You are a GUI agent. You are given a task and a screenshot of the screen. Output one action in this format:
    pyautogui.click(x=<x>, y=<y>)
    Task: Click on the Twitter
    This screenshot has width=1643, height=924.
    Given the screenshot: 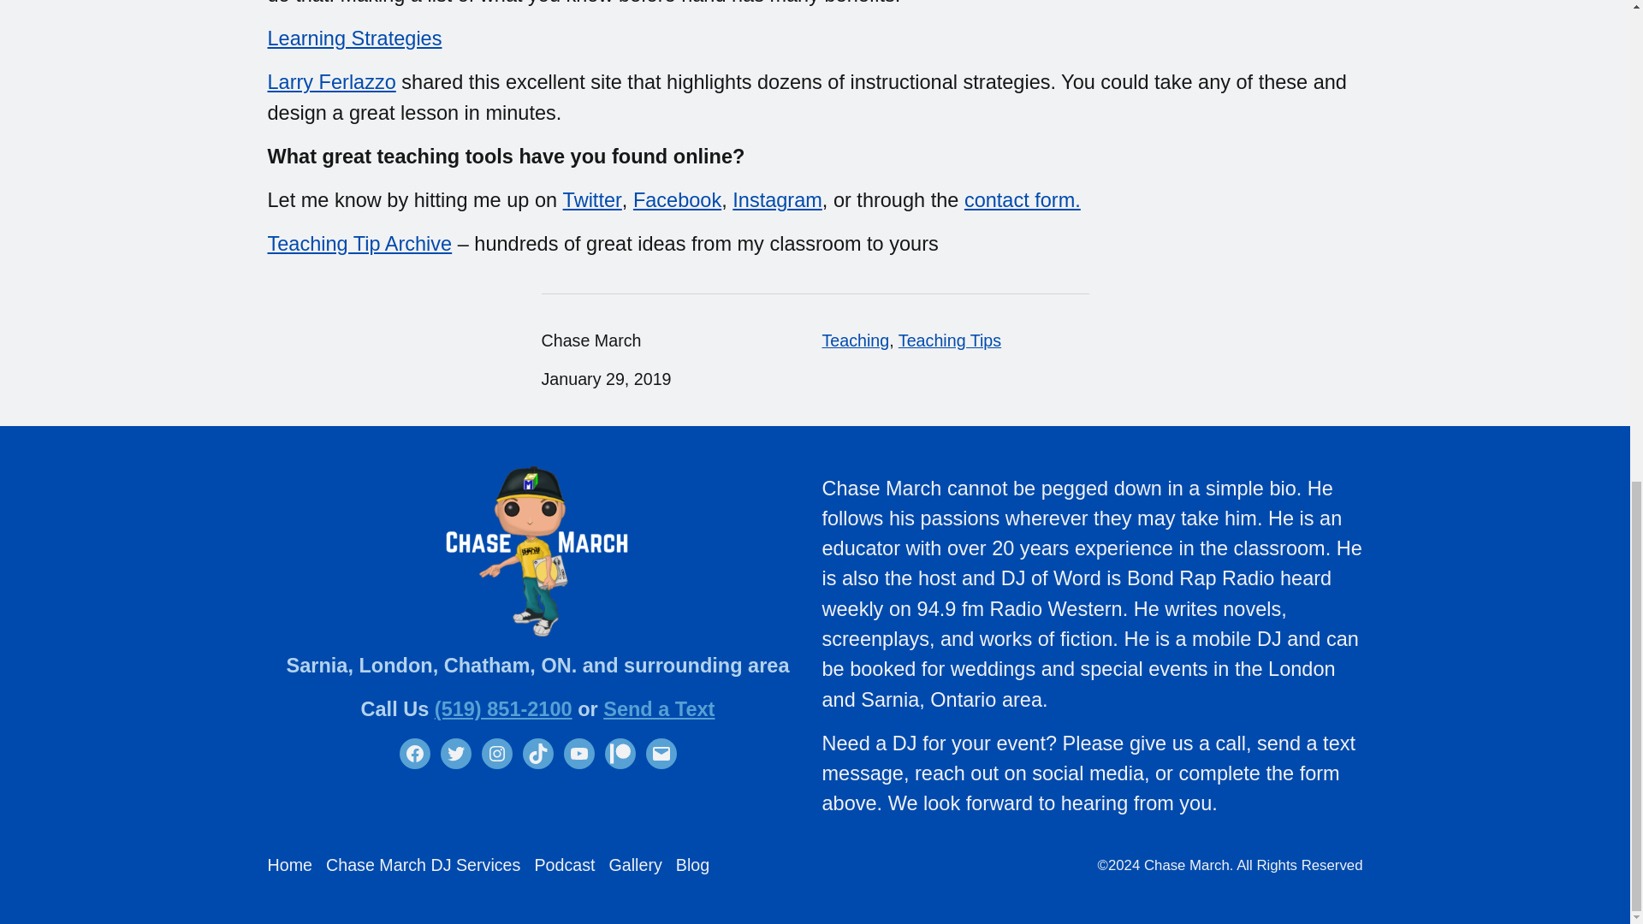 What is the action you would take?
    pyautogui.click(x=592, y=200)
    